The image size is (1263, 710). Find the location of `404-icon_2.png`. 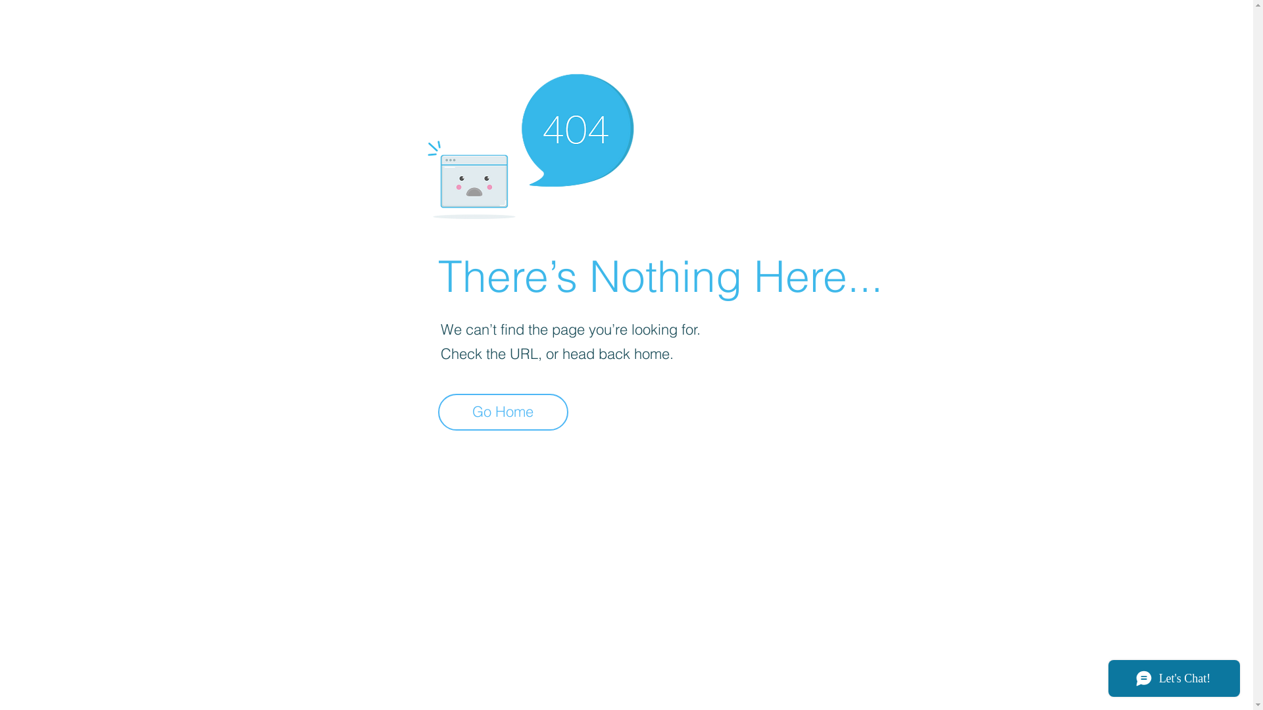

404-icon_2.png is located at coordinates (530, 143).